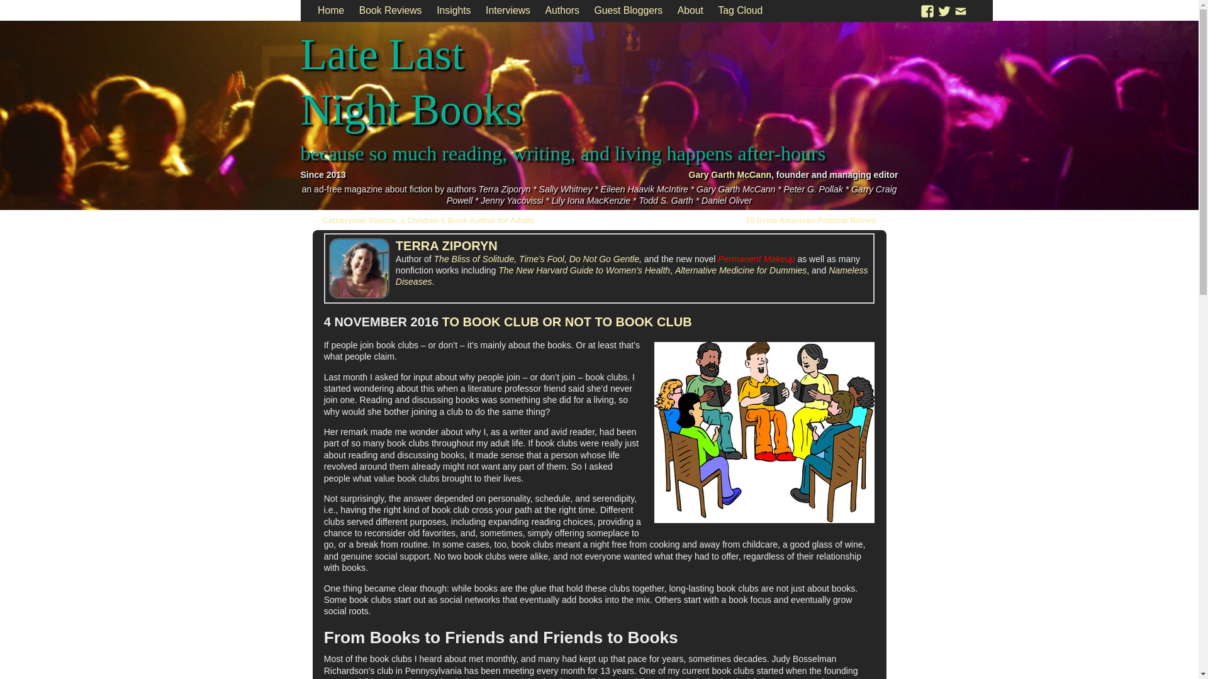 This screenshot has width=1208, height=679. Describe the element at coordinates (632, 275) in the screenshot. I see `Nameless Diseases` at that location.